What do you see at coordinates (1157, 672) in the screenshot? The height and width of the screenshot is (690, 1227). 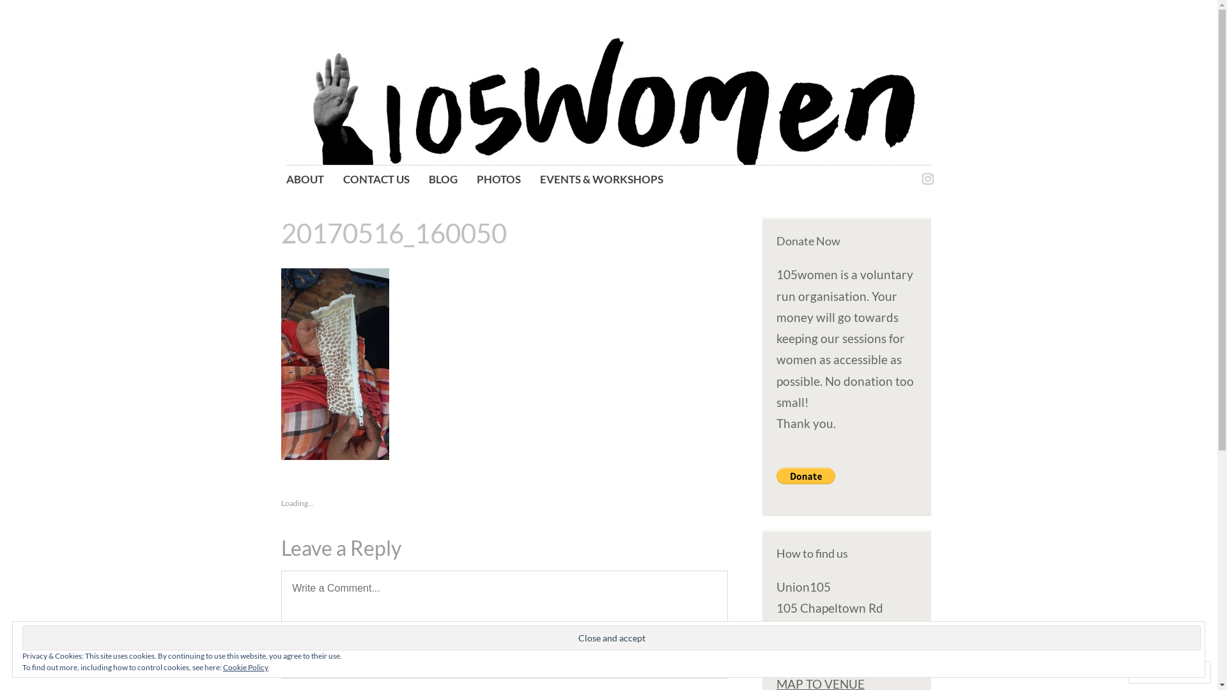 I see `Follow` at bounding box center [1157, 672].